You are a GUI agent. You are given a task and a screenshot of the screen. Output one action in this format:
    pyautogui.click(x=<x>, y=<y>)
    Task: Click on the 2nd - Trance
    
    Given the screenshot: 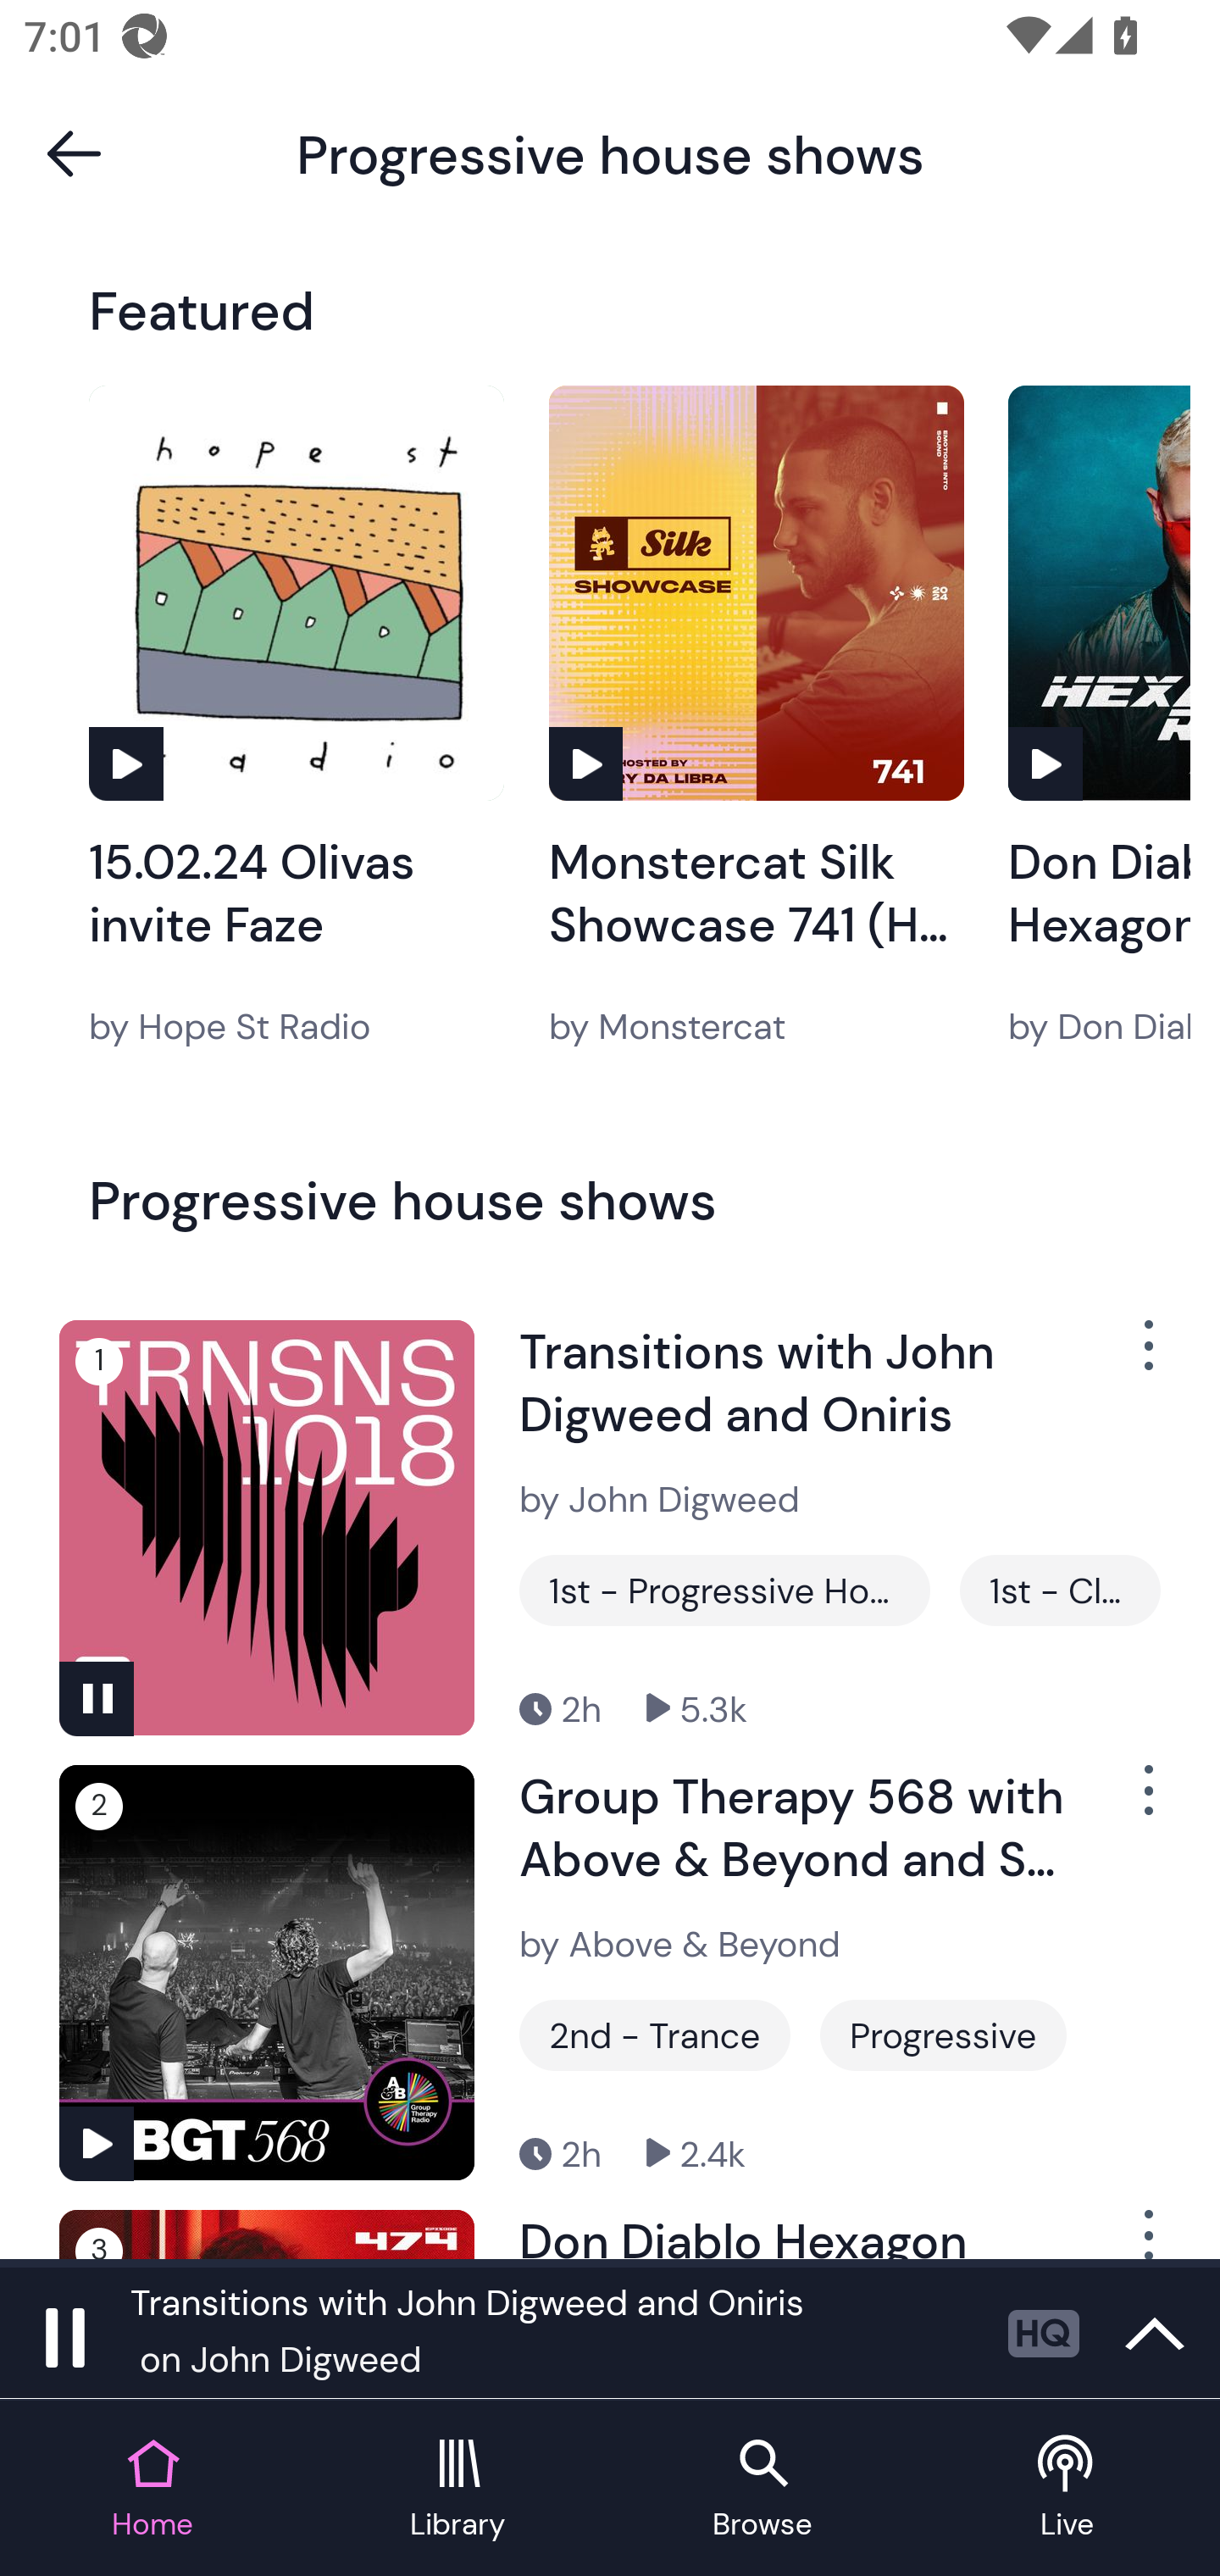 What is the action you would take?
    pyautogui.click(x=655, y=2035)
    